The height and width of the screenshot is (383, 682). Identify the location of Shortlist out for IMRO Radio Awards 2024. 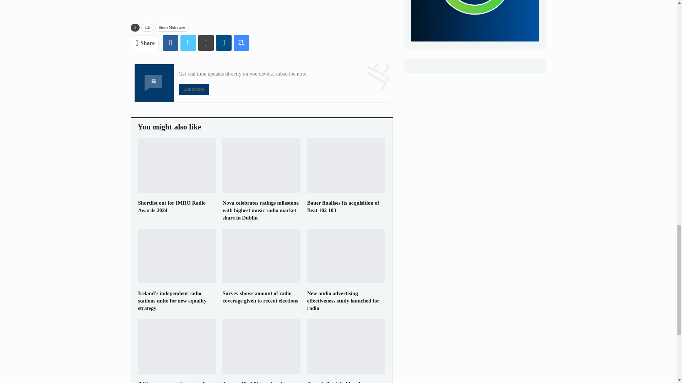
(177, 165).